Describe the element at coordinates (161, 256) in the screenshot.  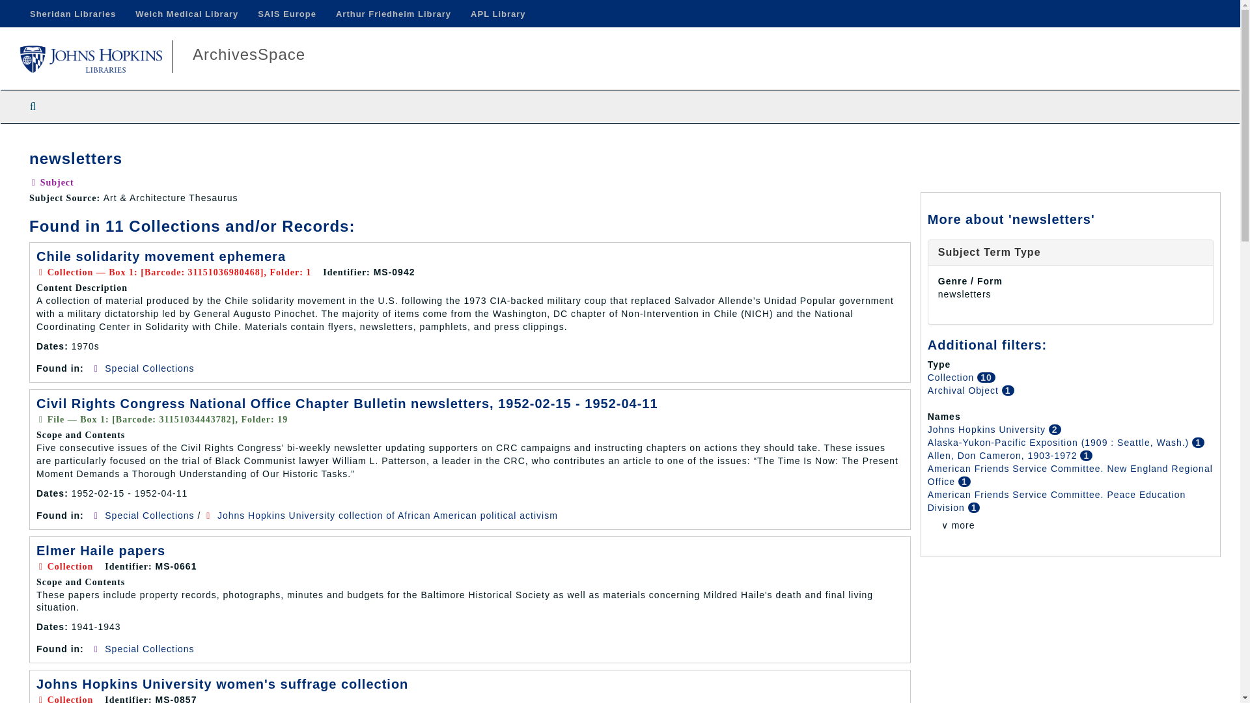
I see `Chile solidarity movement ephemera` at that location.